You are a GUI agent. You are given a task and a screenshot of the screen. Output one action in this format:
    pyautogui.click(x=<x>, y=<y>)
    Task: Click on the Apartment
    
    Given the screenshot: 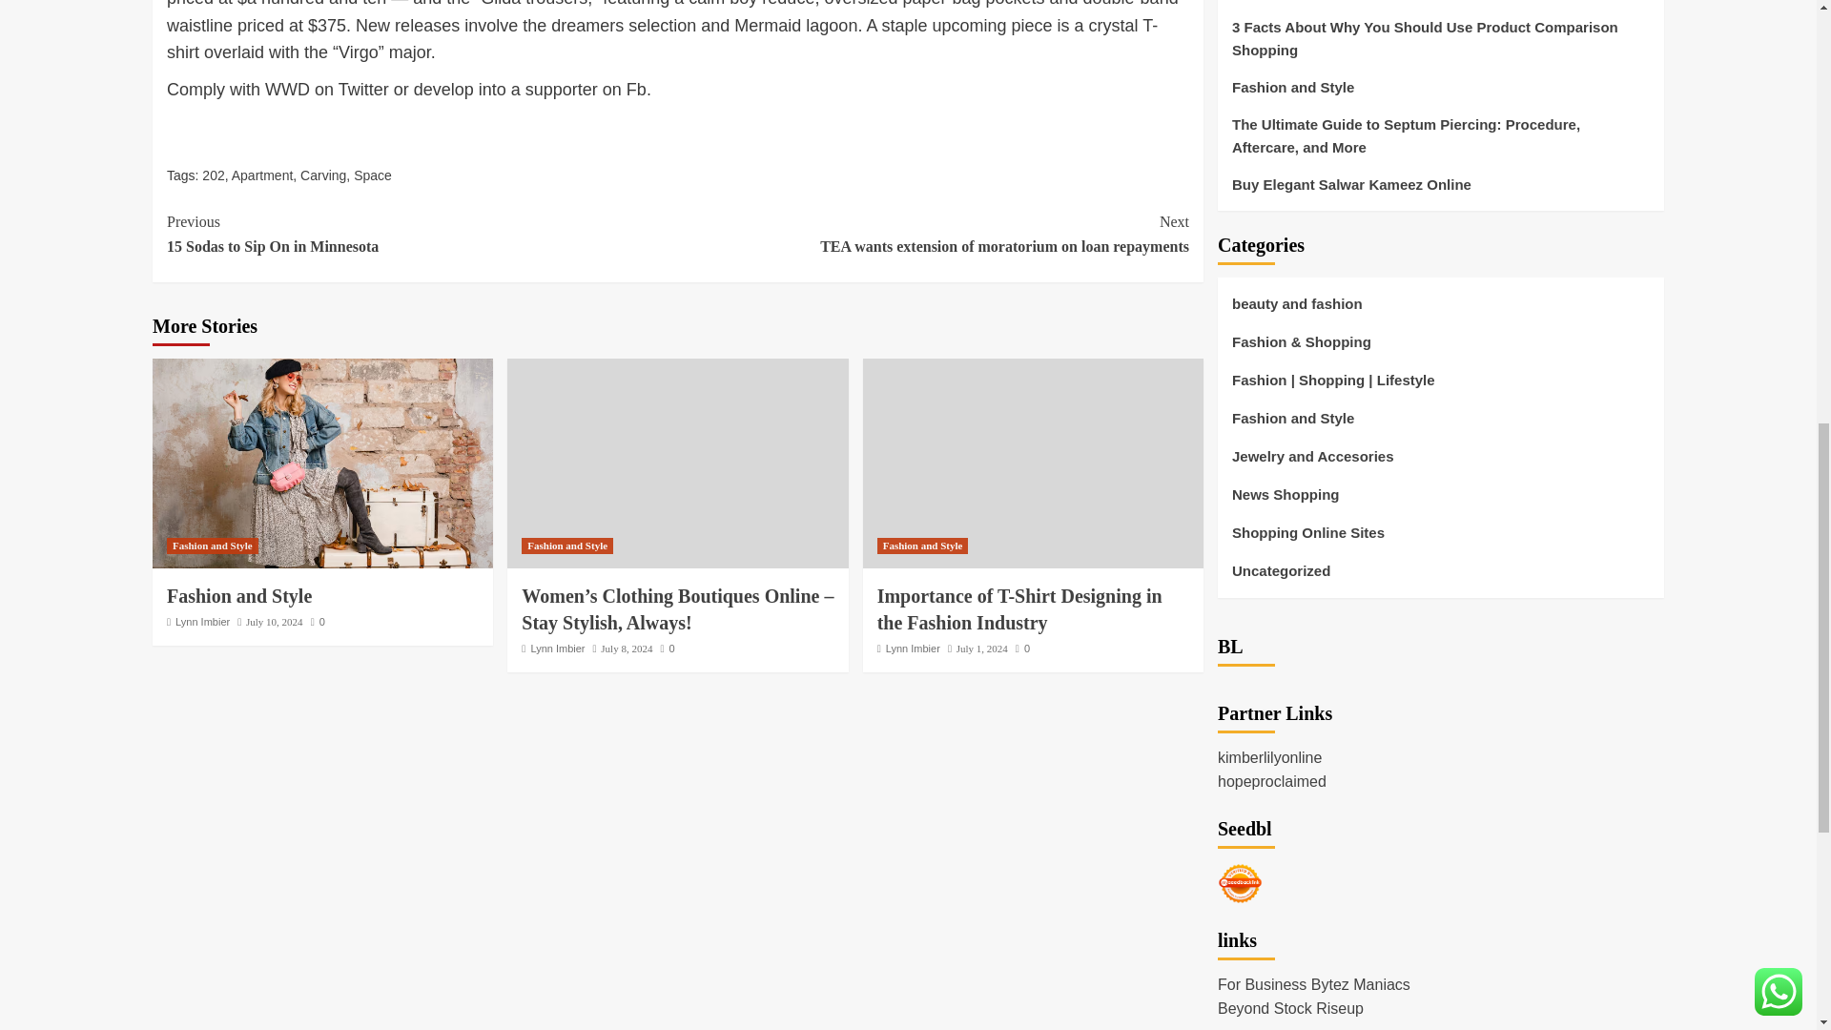 What is the action you would take?
    pyautogui.click(x=933, y=235)
    